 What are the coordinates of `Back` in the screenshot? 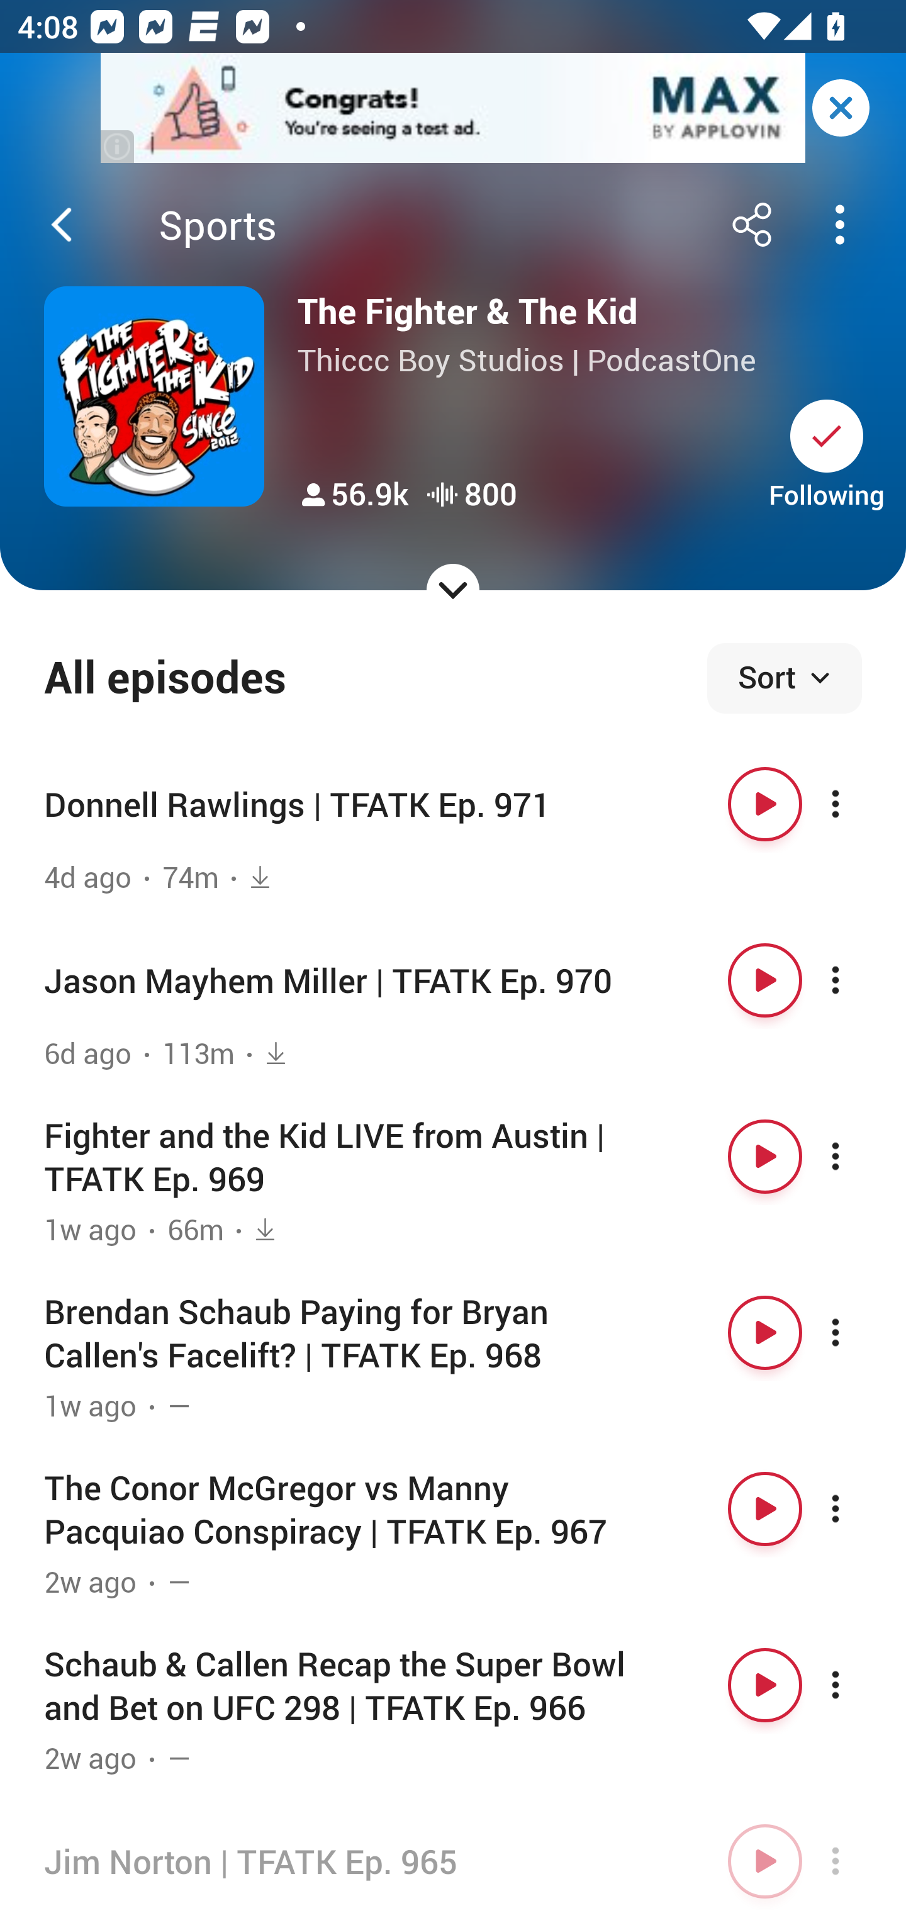 It's located at (62, 225).